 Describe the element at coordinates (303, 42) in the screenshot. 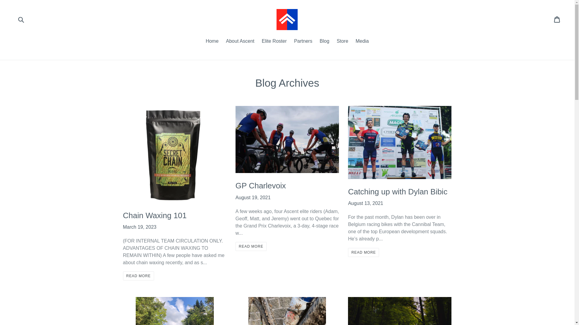

I see `Submit` at that location.